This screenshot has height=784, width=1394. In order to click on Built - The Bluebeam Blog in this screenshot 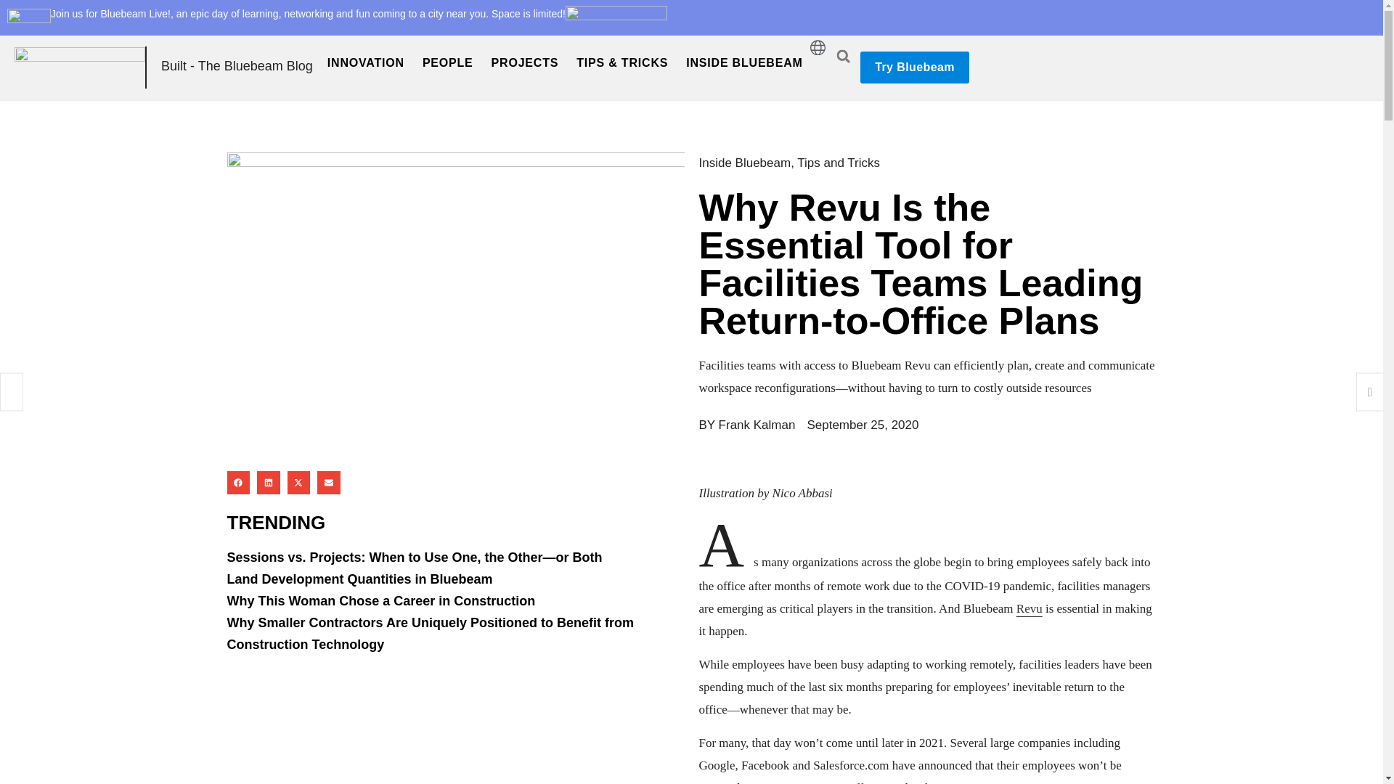, I will do `click(237, 66)`.